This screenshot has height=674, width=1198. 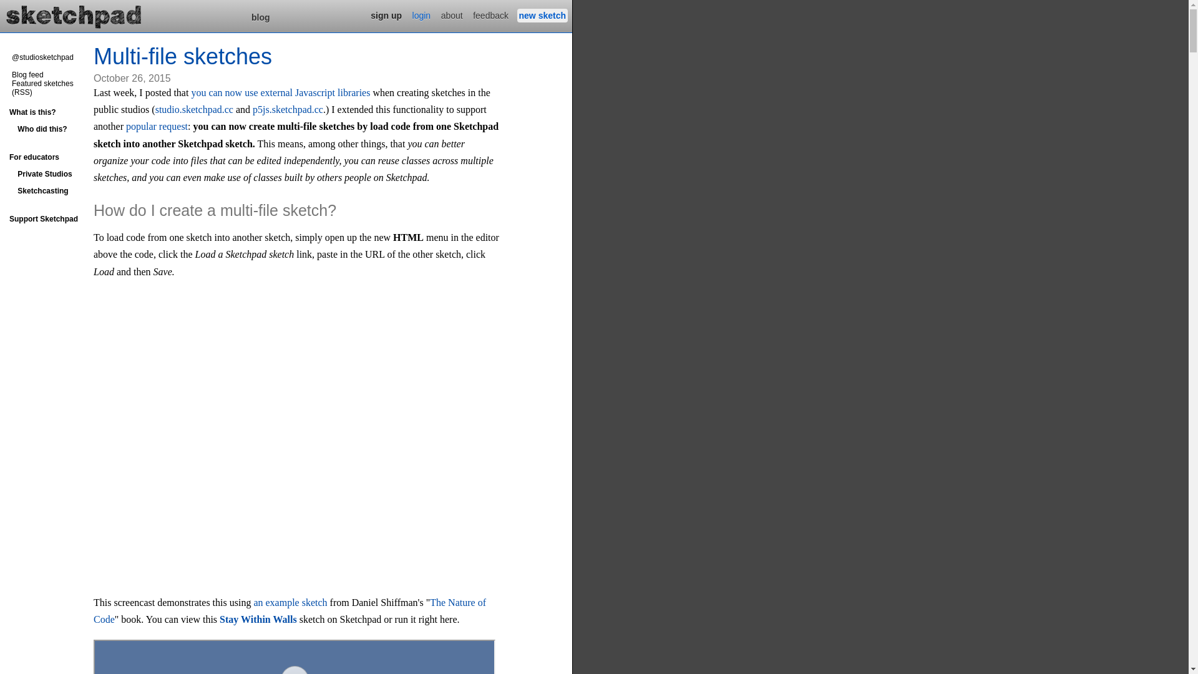 I want to click on feedback, so click(x=490, y=16).